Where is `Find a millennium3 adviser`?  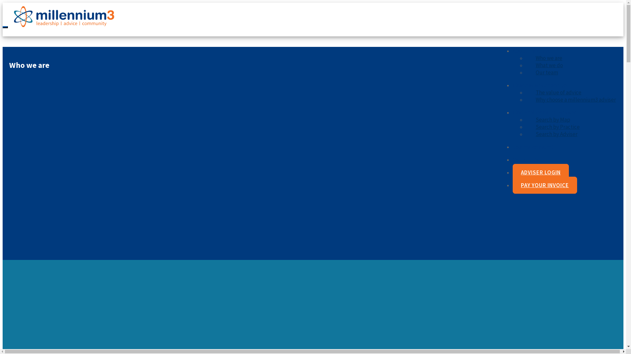
Find a millennium3 adviser is located at coordinates (544, 112).